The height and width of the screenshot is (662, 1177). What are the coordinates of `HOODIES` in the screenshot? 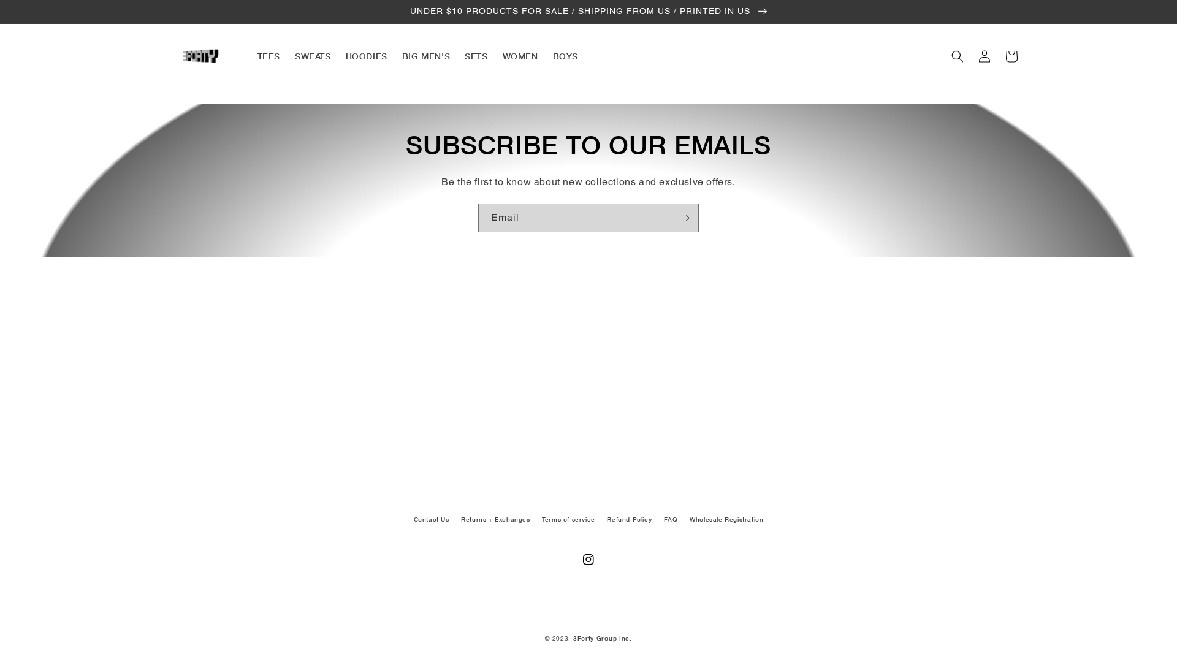 It's located at (367, 56).